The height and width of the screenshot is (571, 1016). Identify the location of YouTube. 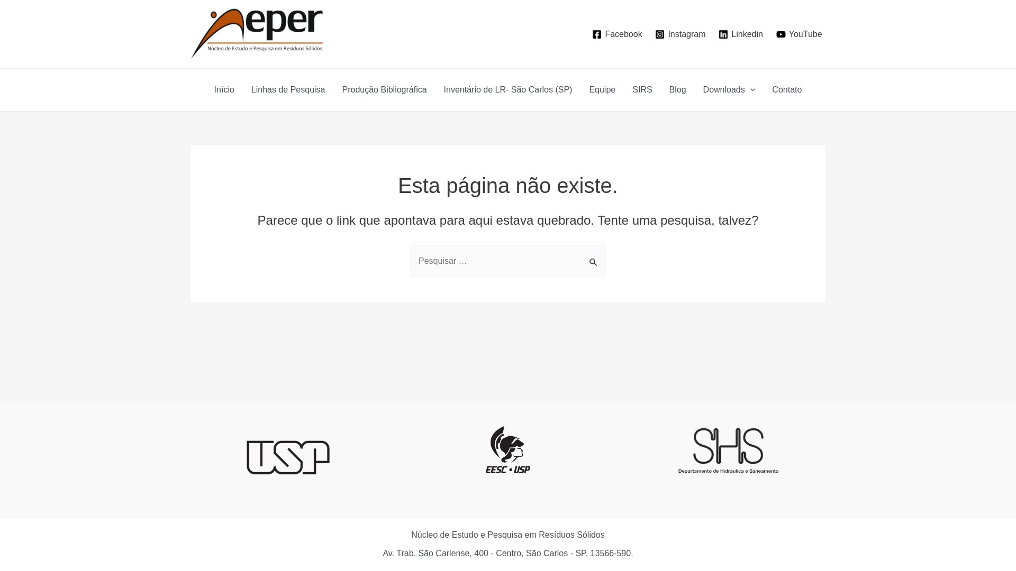
(799, 34).